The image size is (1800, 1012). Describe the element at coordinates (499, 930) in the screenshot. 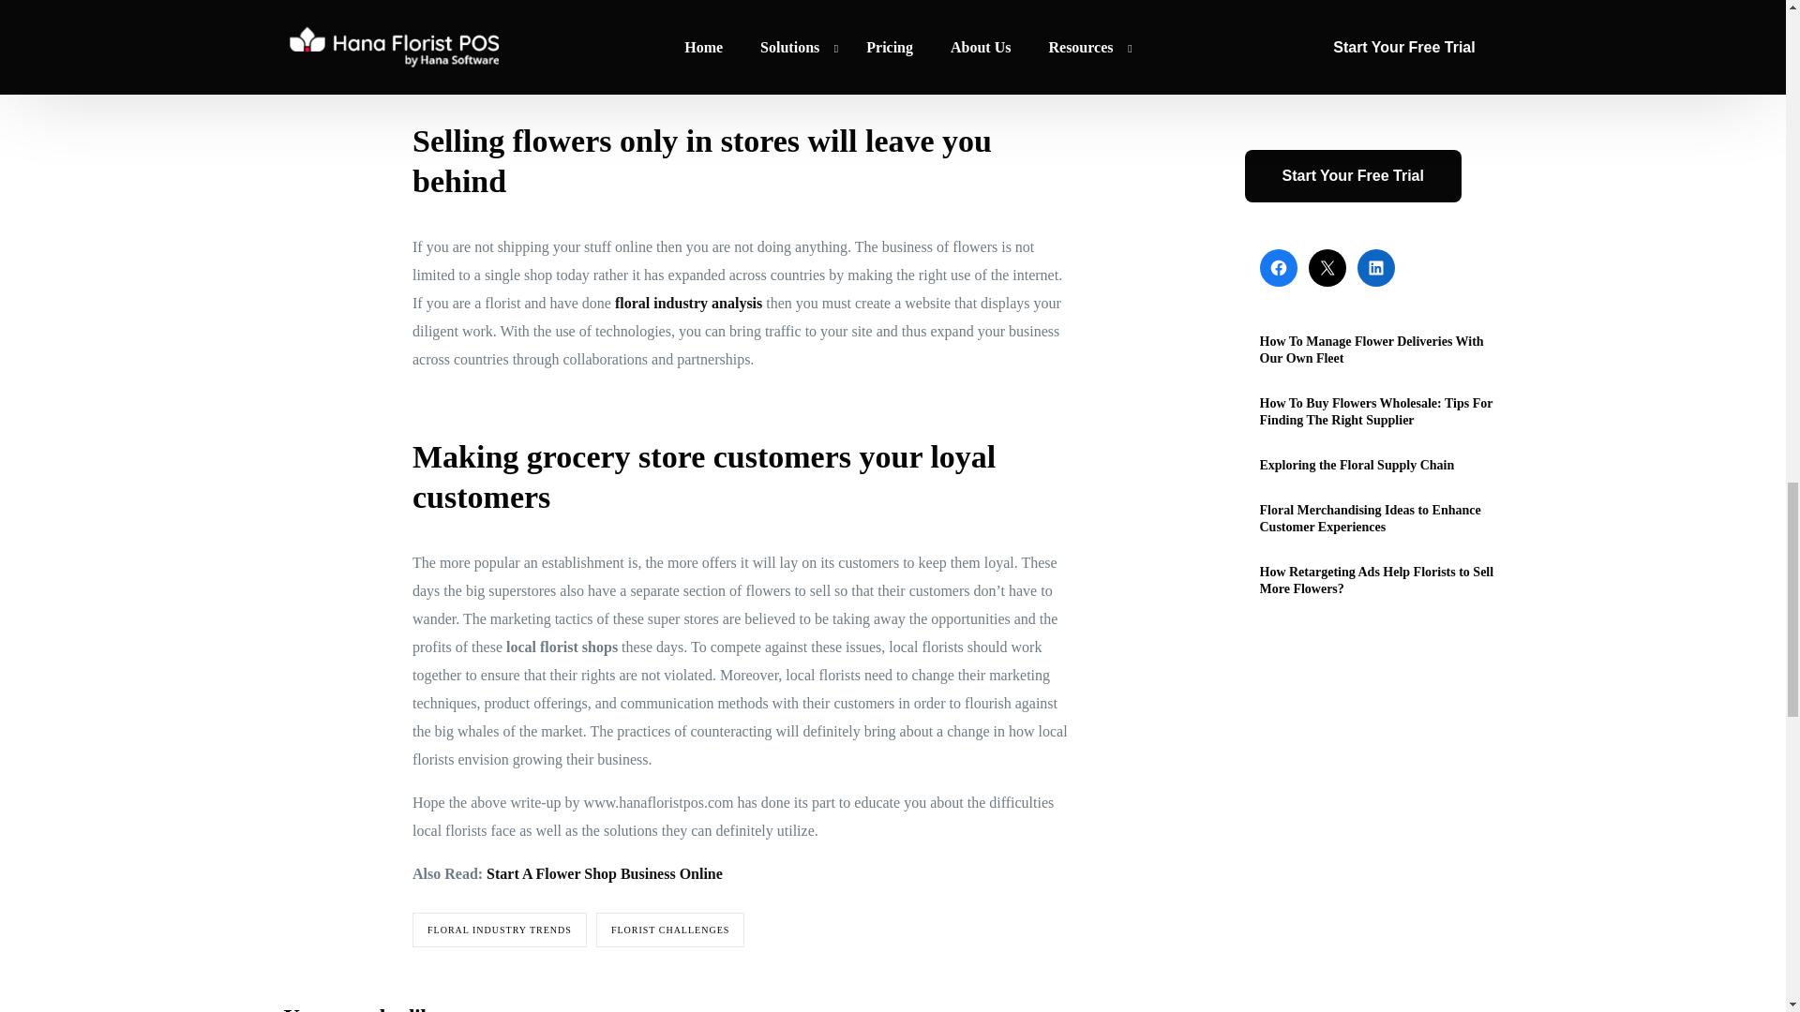

I see `FLORAL INDUSTRY TRENDS` at that location.